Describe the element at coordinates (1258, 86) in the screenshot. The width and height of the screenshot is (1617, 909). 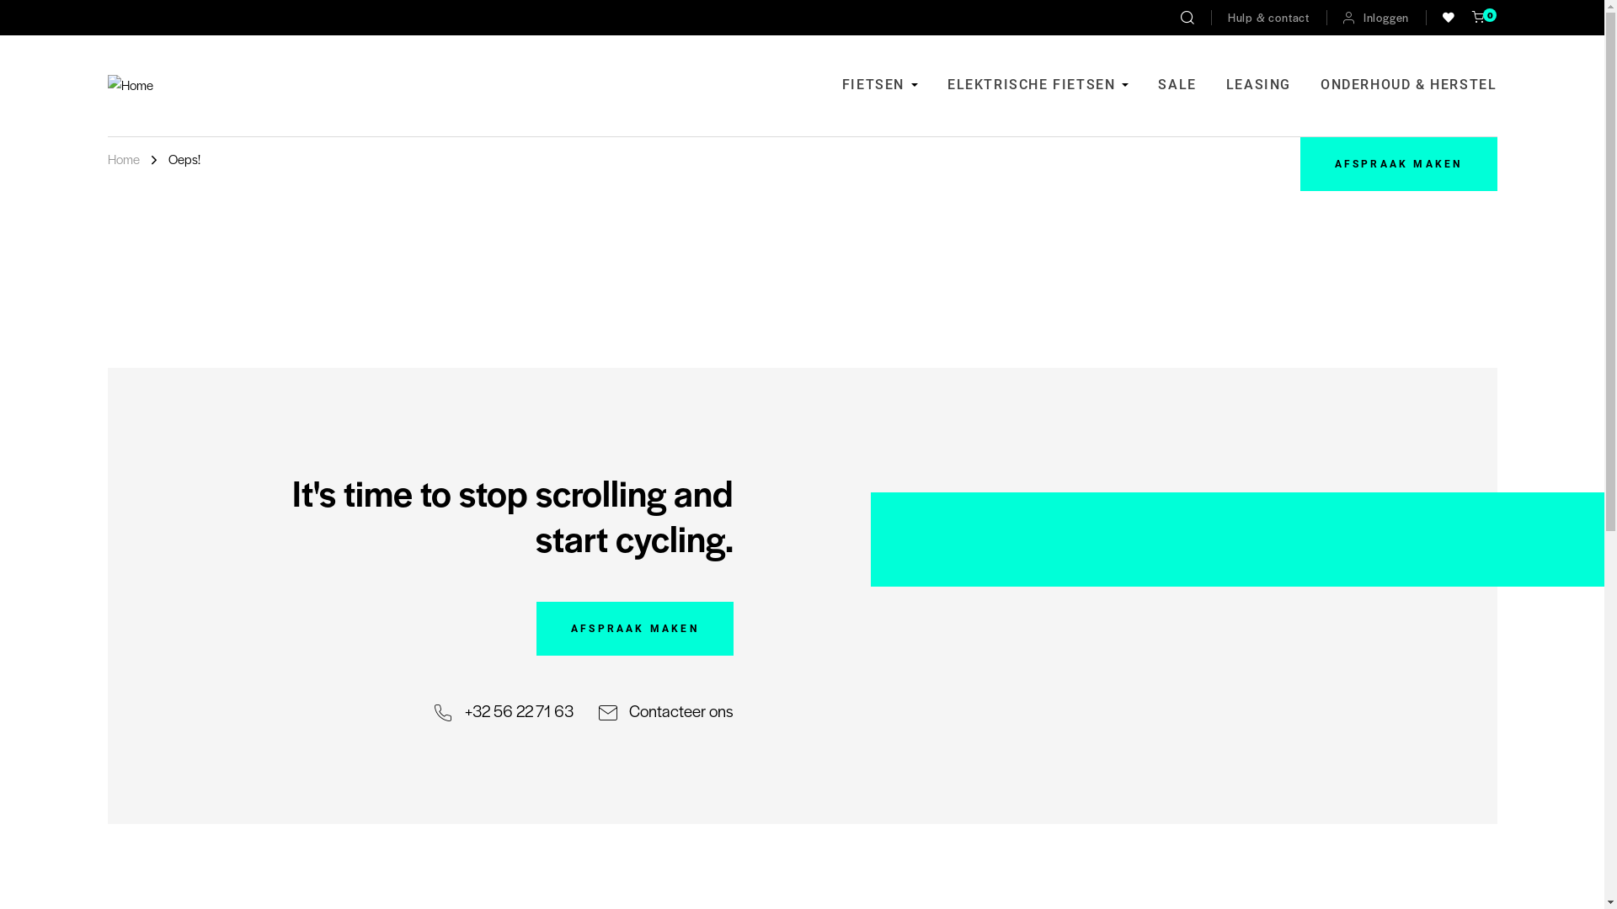
I see `LEASING` at that location.